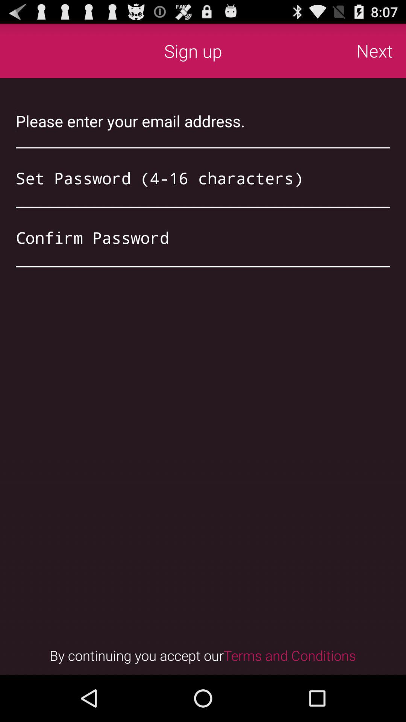 The width and height of the screenshot is (406, 722). I want to click on password check, so click(203, 237).